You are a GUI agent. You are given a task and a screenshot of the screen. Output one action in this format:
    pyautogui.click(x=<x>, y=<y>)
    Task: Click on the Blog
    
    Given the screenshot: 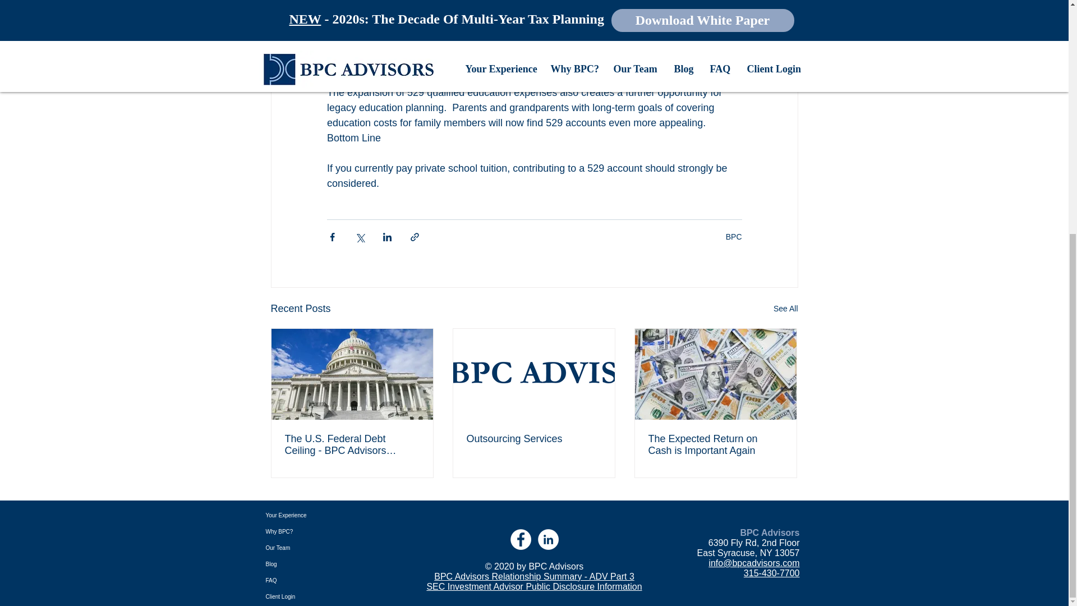 What is the action you would take?
    pyautogui.click(x=302, y=564)
    